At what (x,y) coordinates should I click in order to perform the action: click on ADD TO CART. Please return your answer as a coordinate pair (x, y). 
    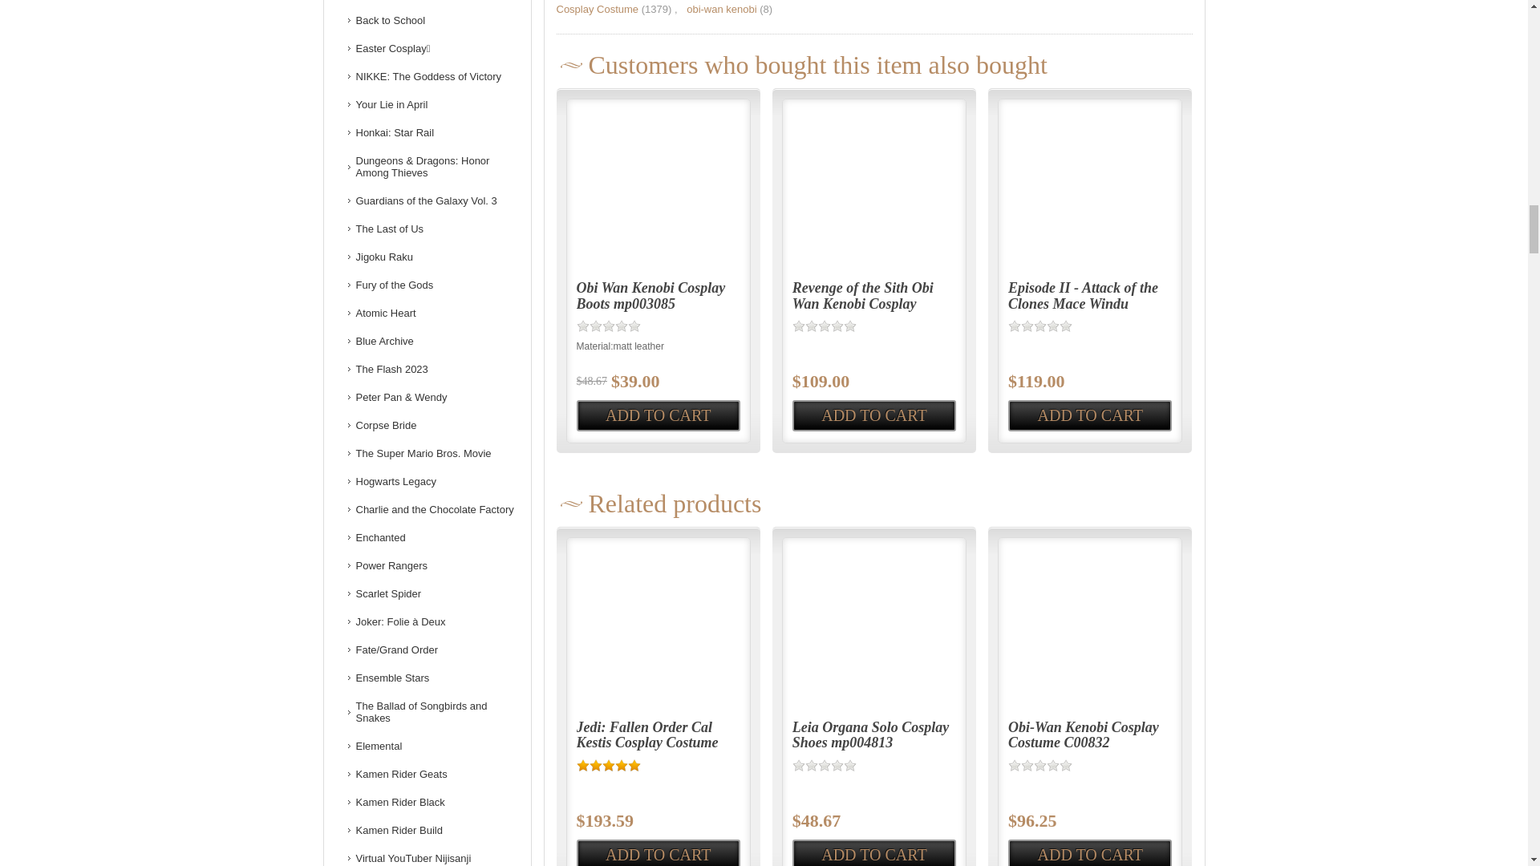
    Looking at the image, I should click on (658, 852).